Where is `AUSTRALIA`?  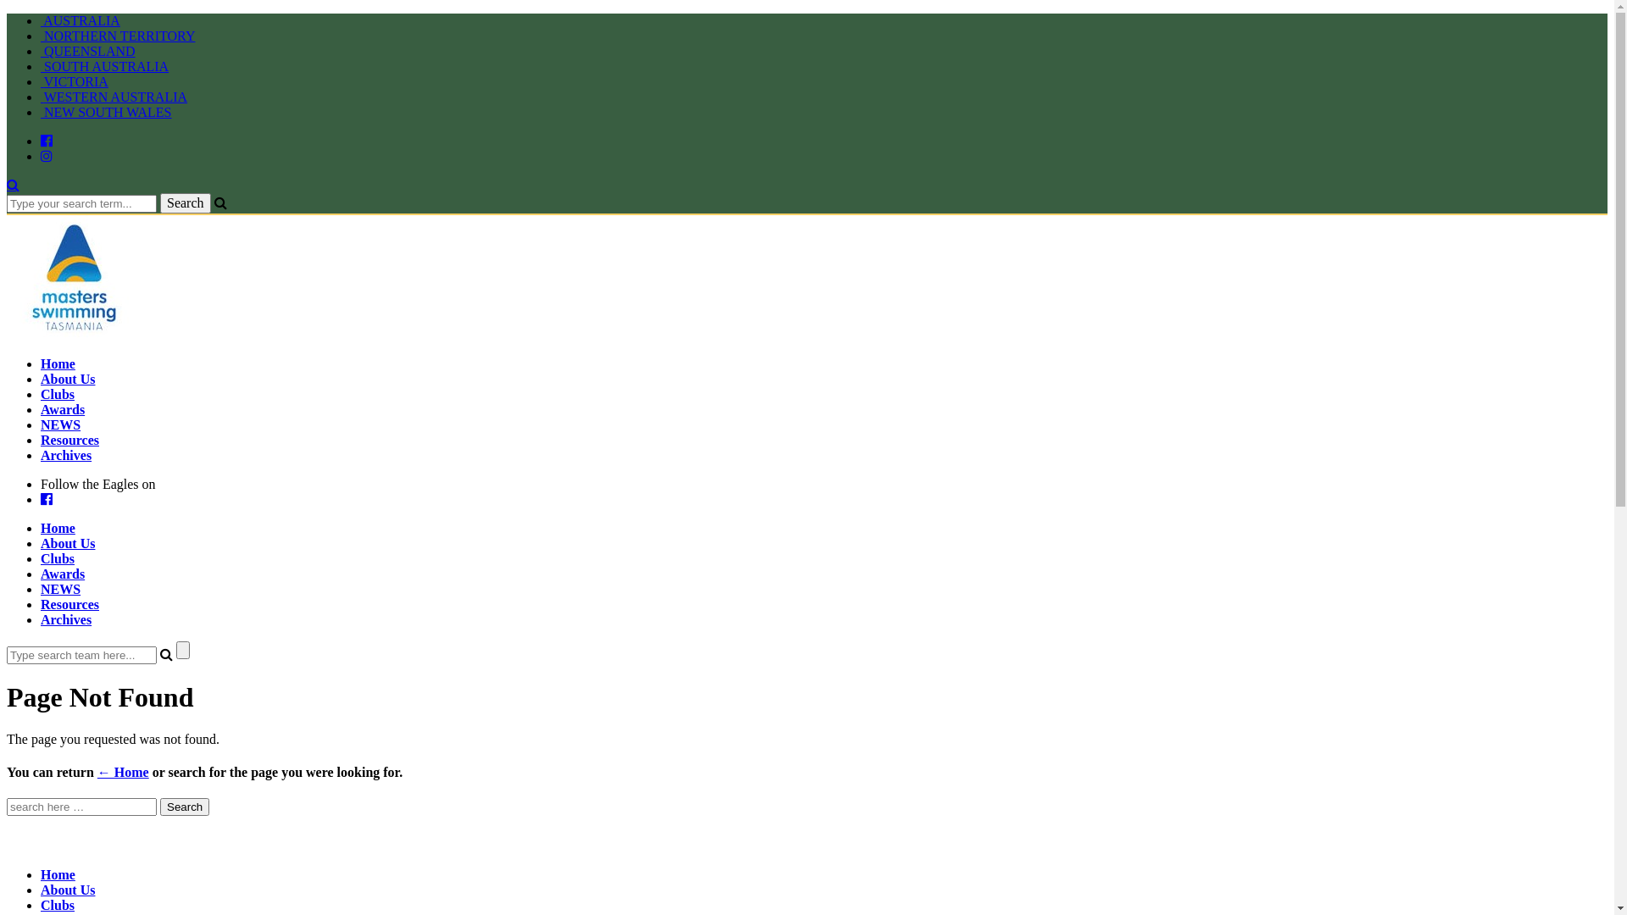
AUSTRALIA is located at coordinates (81, 20).